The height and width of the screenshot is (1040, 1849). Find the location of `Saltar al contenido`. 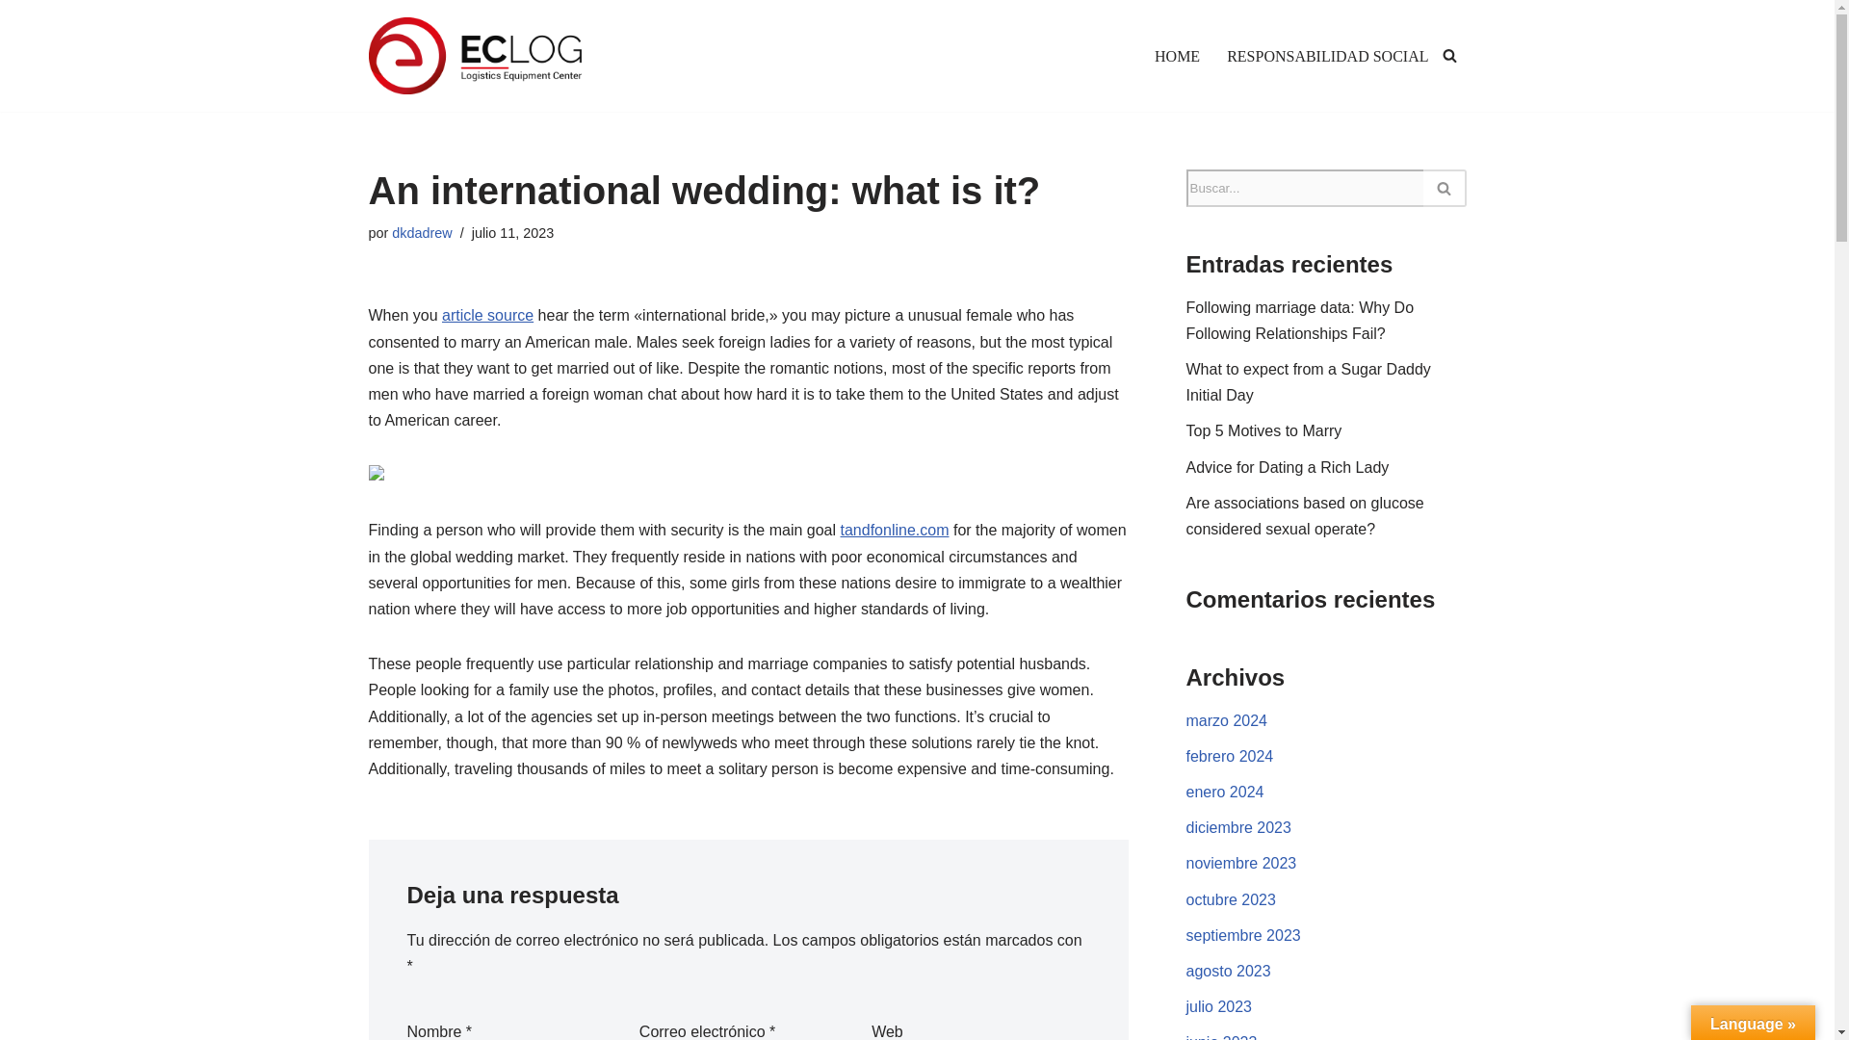

Saltar al contenido is located at coordinates (14, 40).